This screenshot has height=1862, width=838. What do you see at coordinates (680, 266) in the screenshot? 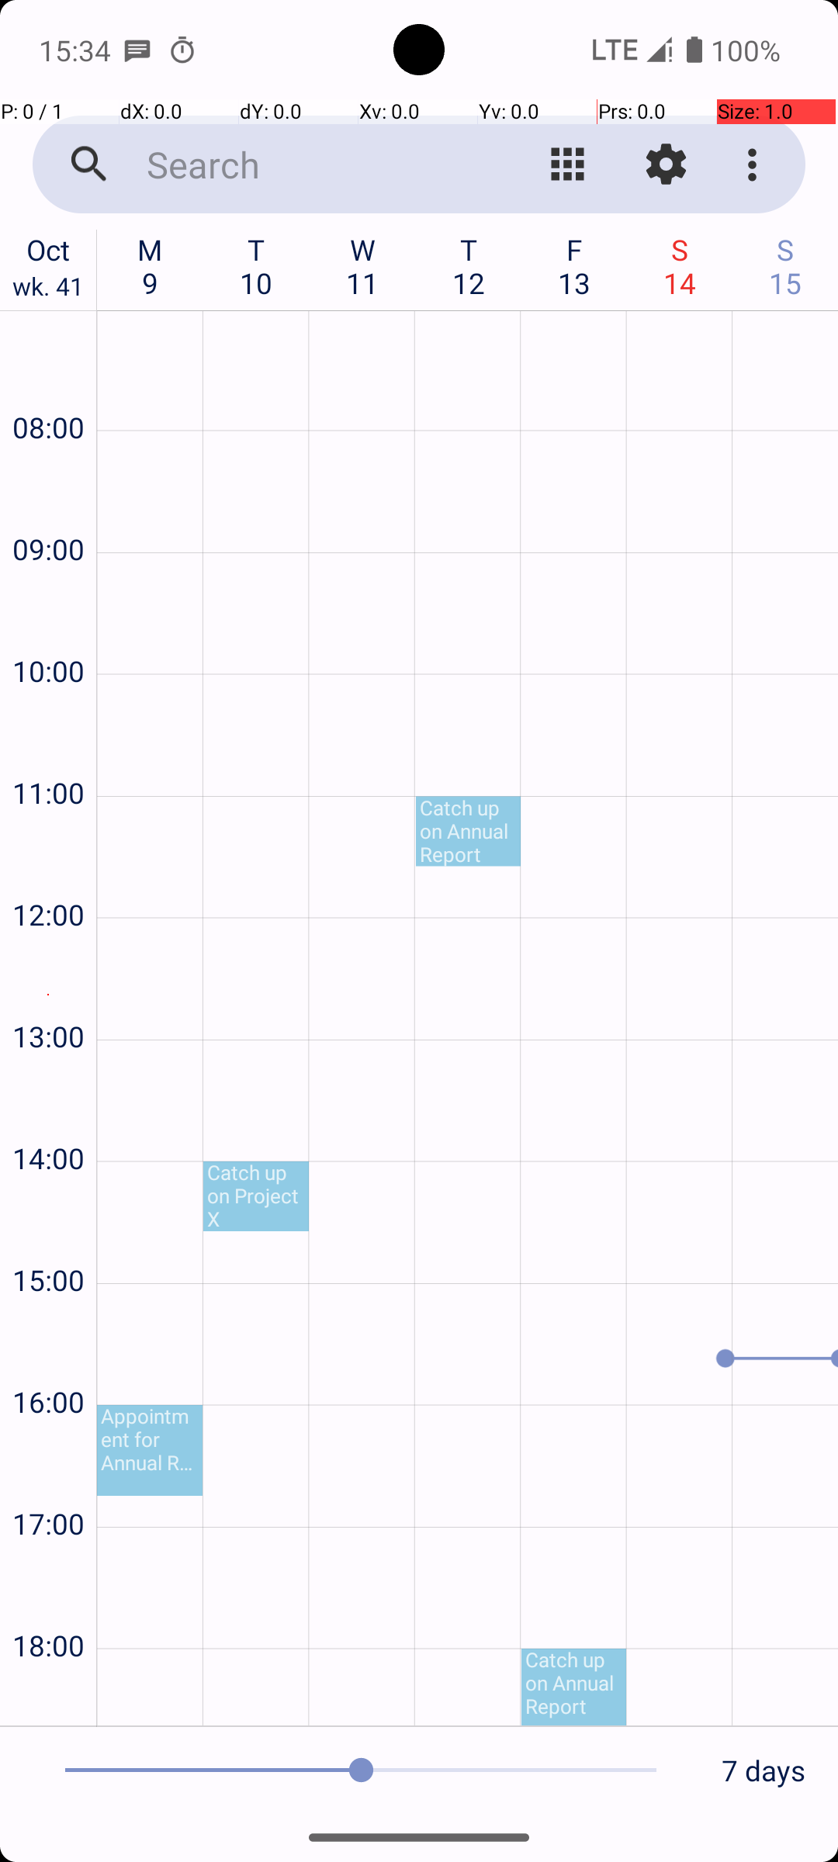
I see `S
14` at bounding box center [680, 266].